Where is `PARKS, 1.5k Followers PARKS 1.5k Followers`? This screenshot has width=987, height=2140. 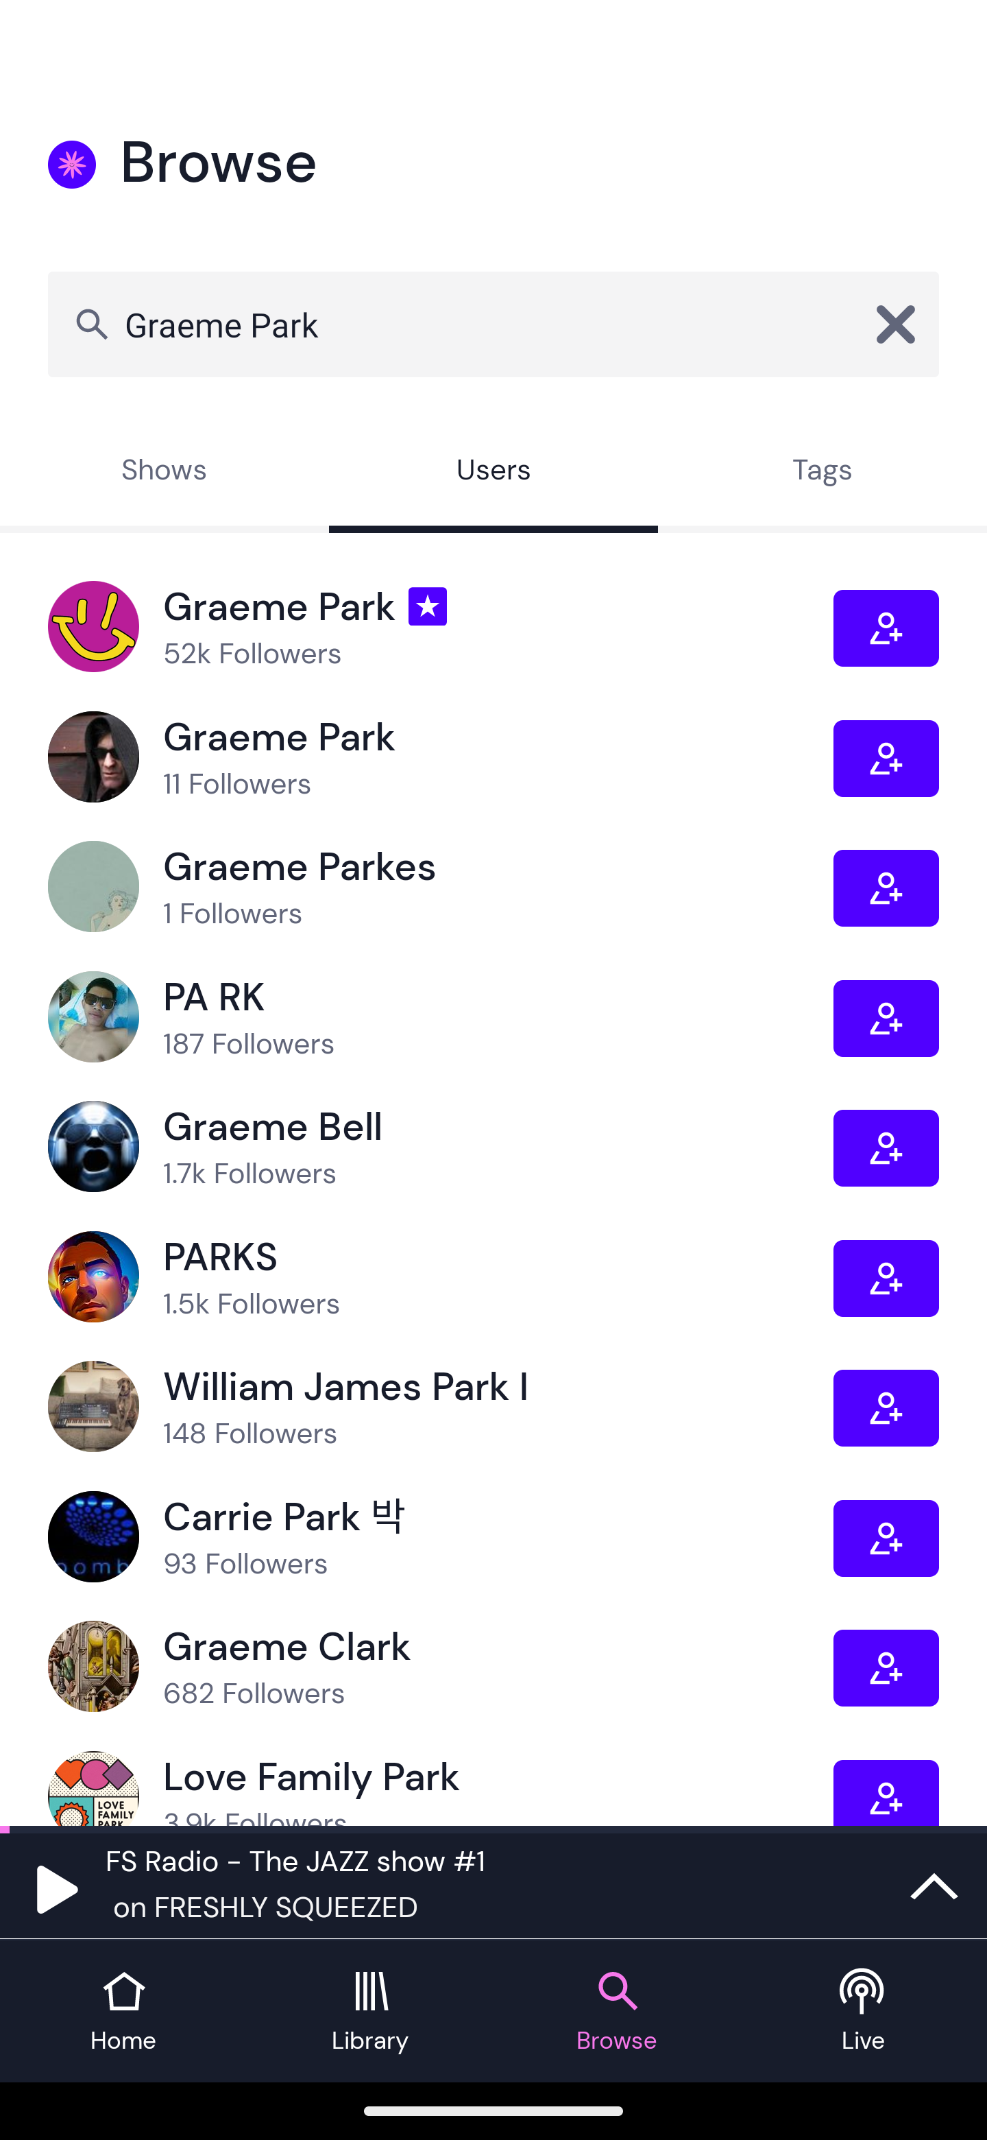
PARKS, 1.5k Followers PARKS 1.5k Followers is located at coordinates (440, 1277).